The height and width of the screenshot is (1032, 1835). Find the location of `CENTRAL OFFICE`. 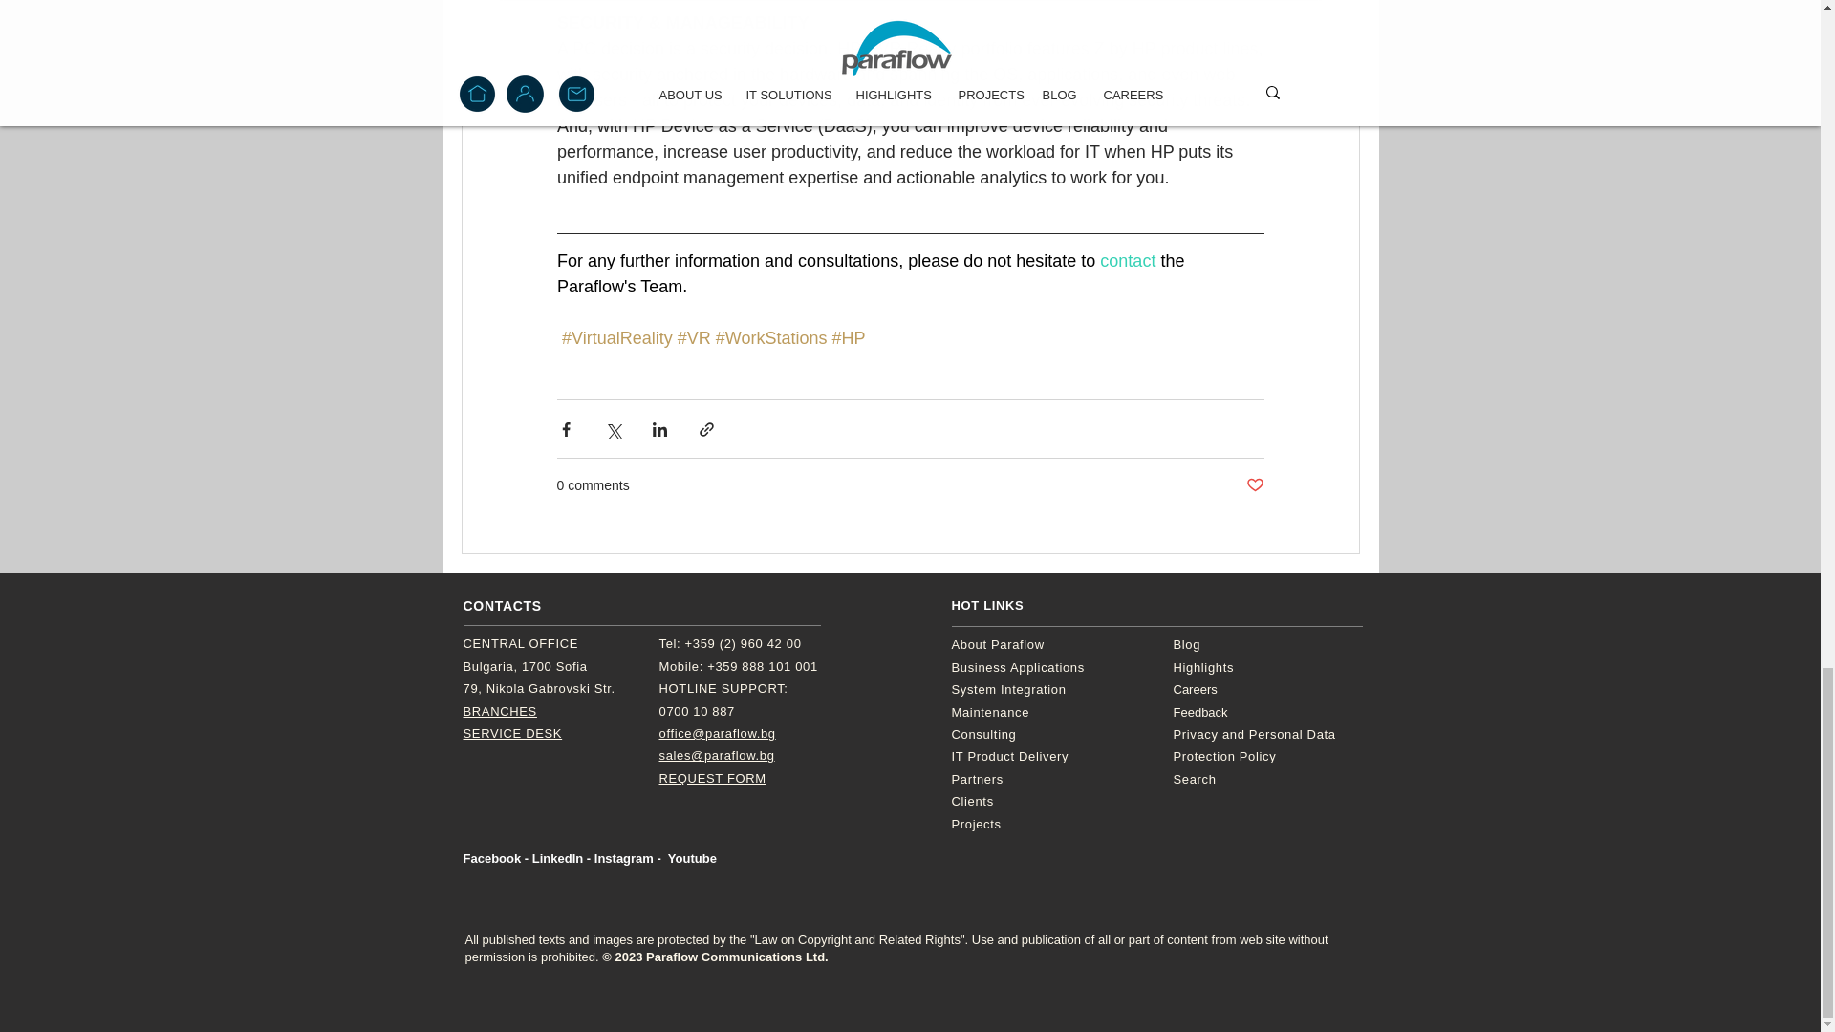

CENTRAL OFFICE is located at coordinates (520, 644).